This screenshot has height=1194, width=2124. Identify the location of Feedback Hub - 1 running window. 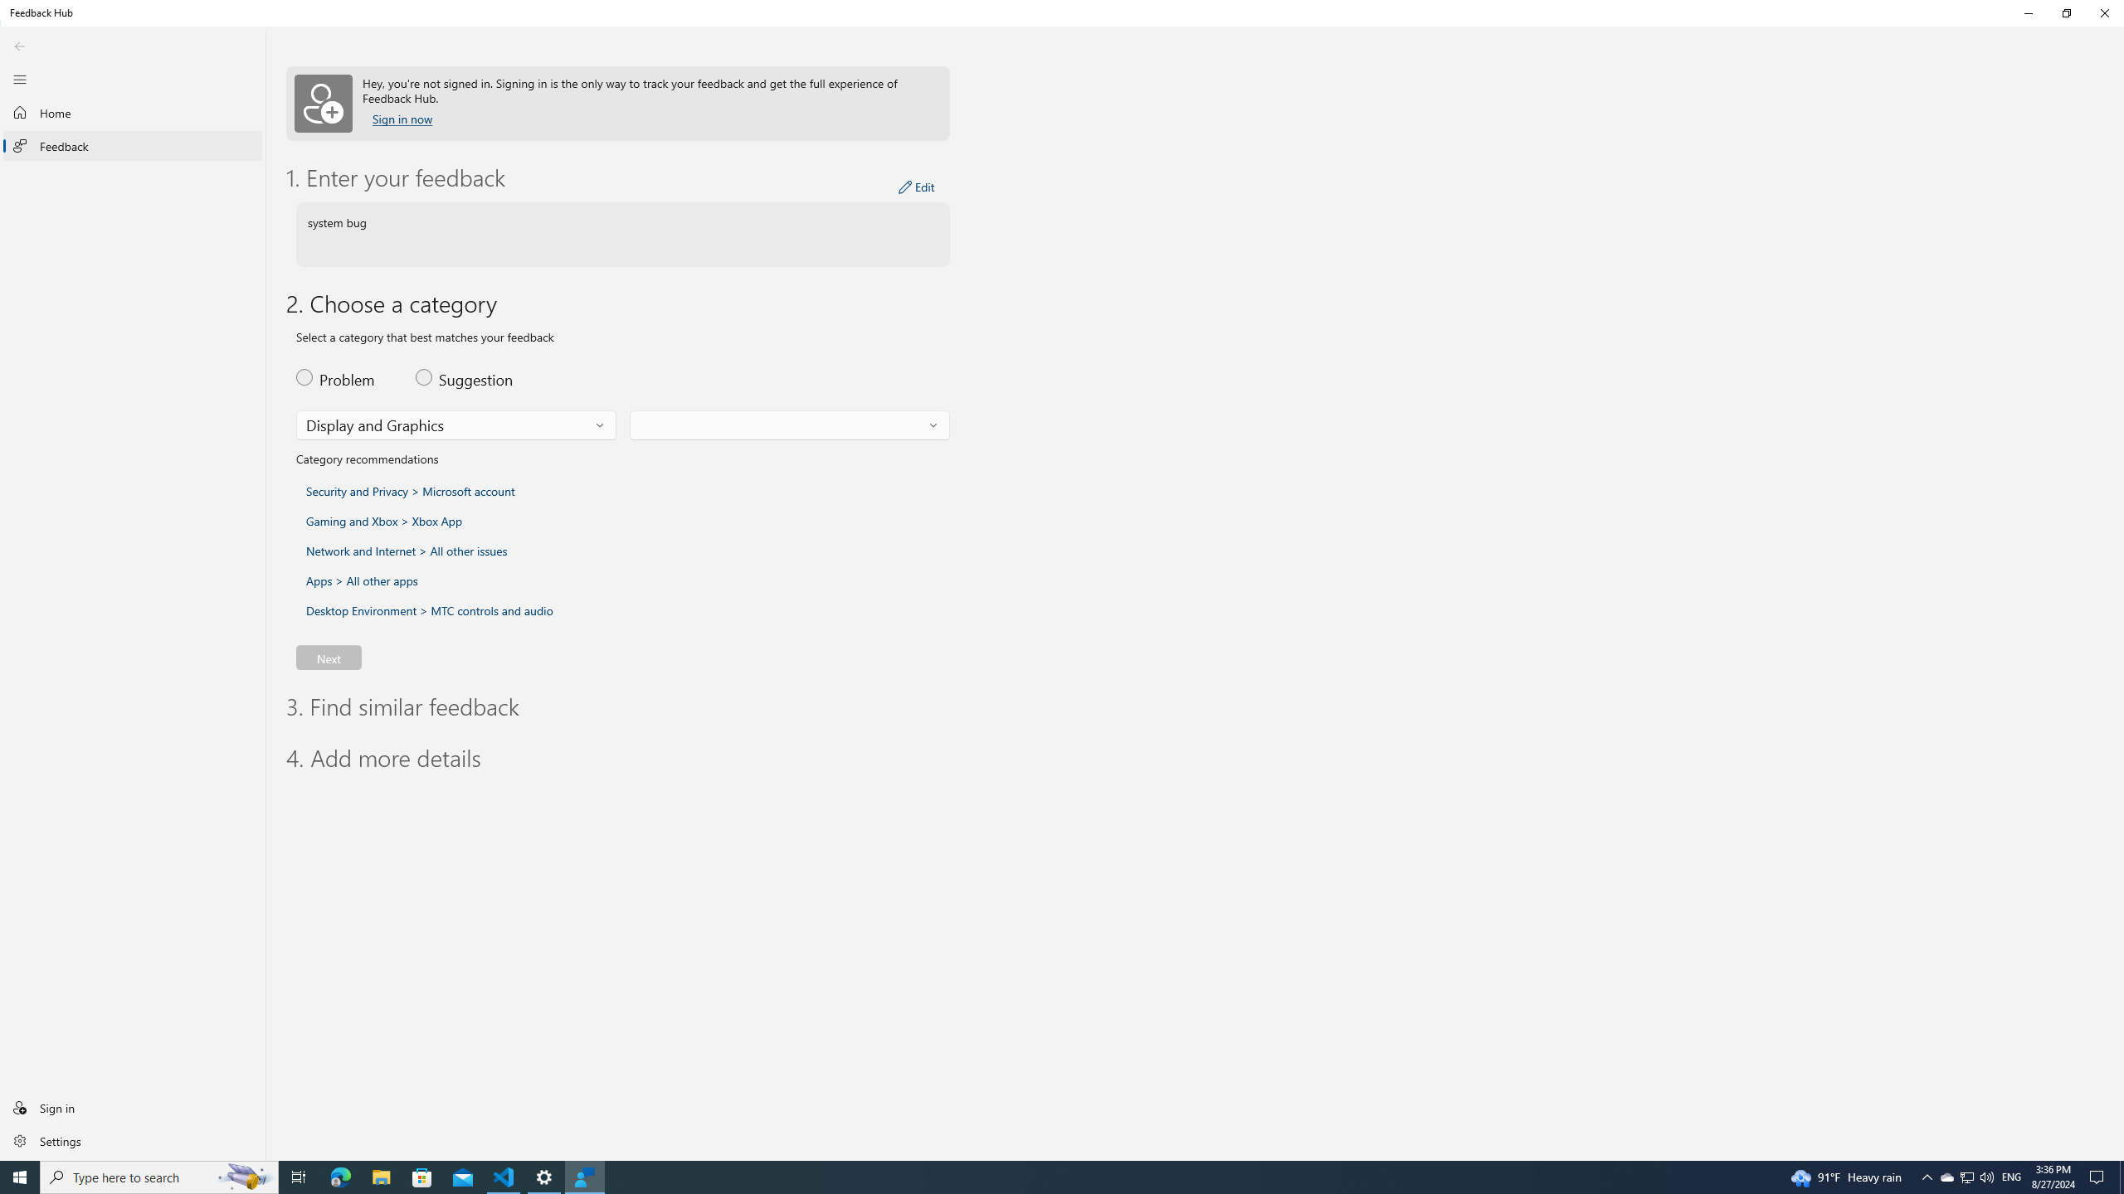
(584, 1177).